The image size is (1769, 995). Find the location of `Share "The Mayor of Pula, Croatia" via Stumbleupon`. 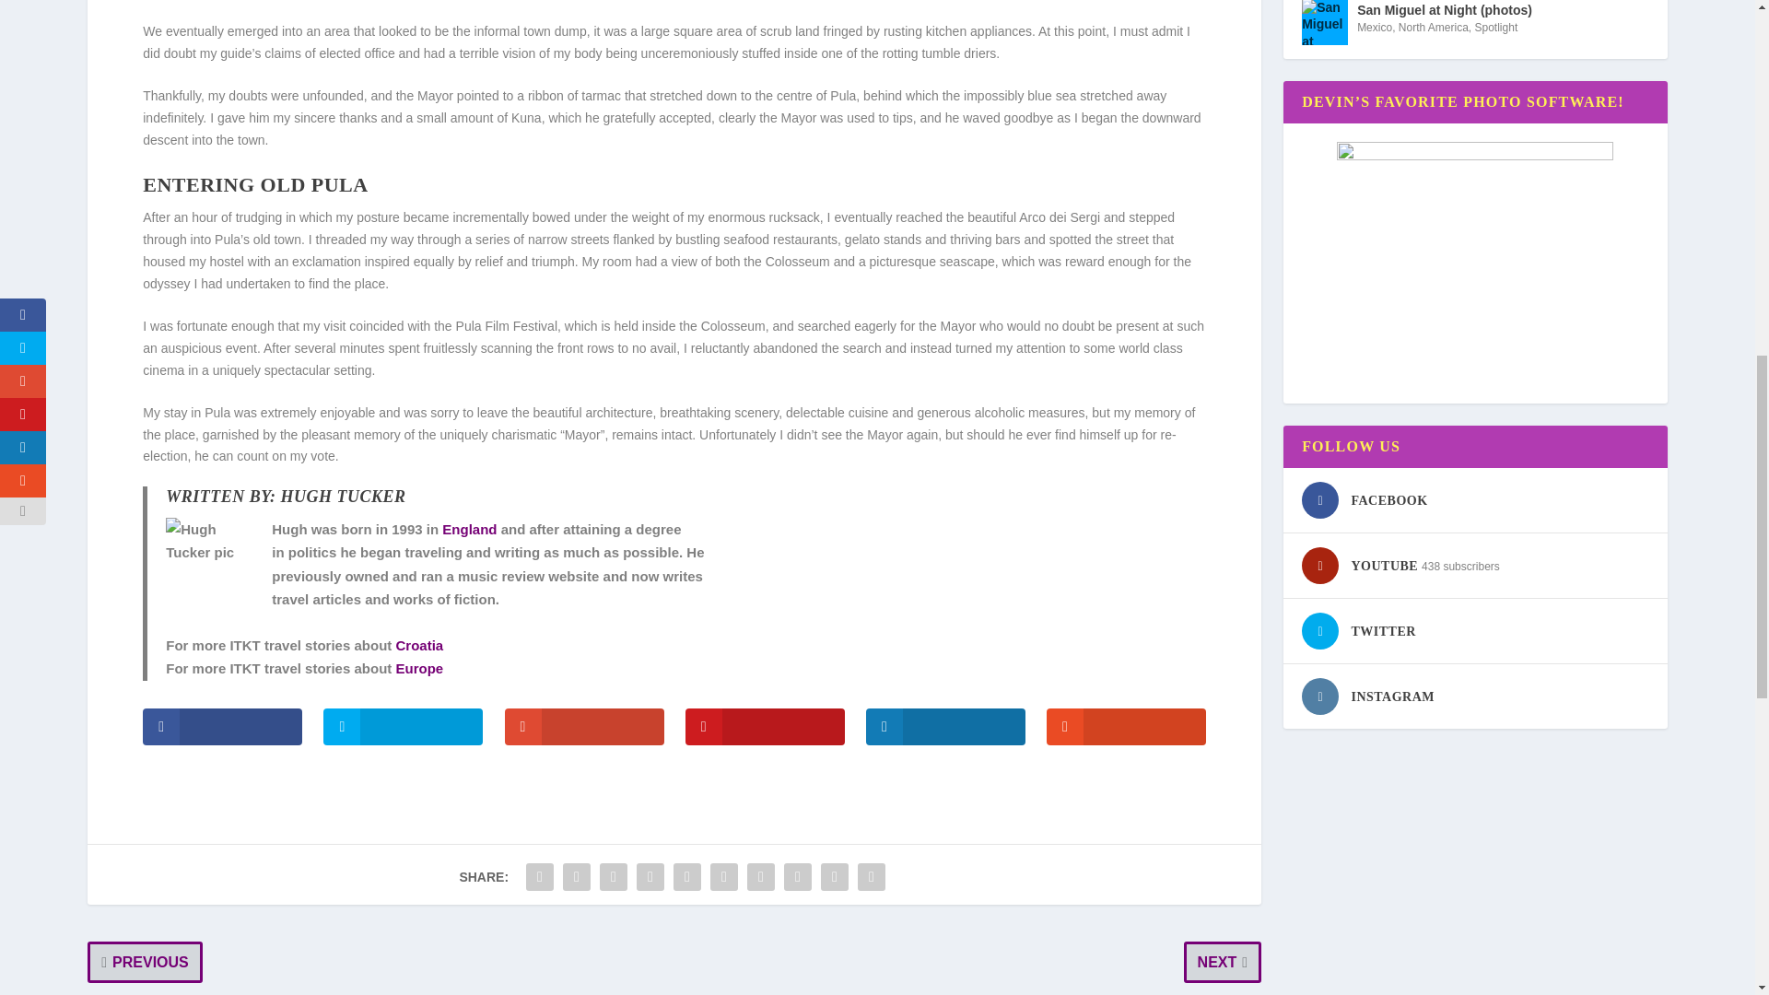

Share "The Mayor of Pula, Croatia" via Stumbleupon is located at coordinates (798, 877).